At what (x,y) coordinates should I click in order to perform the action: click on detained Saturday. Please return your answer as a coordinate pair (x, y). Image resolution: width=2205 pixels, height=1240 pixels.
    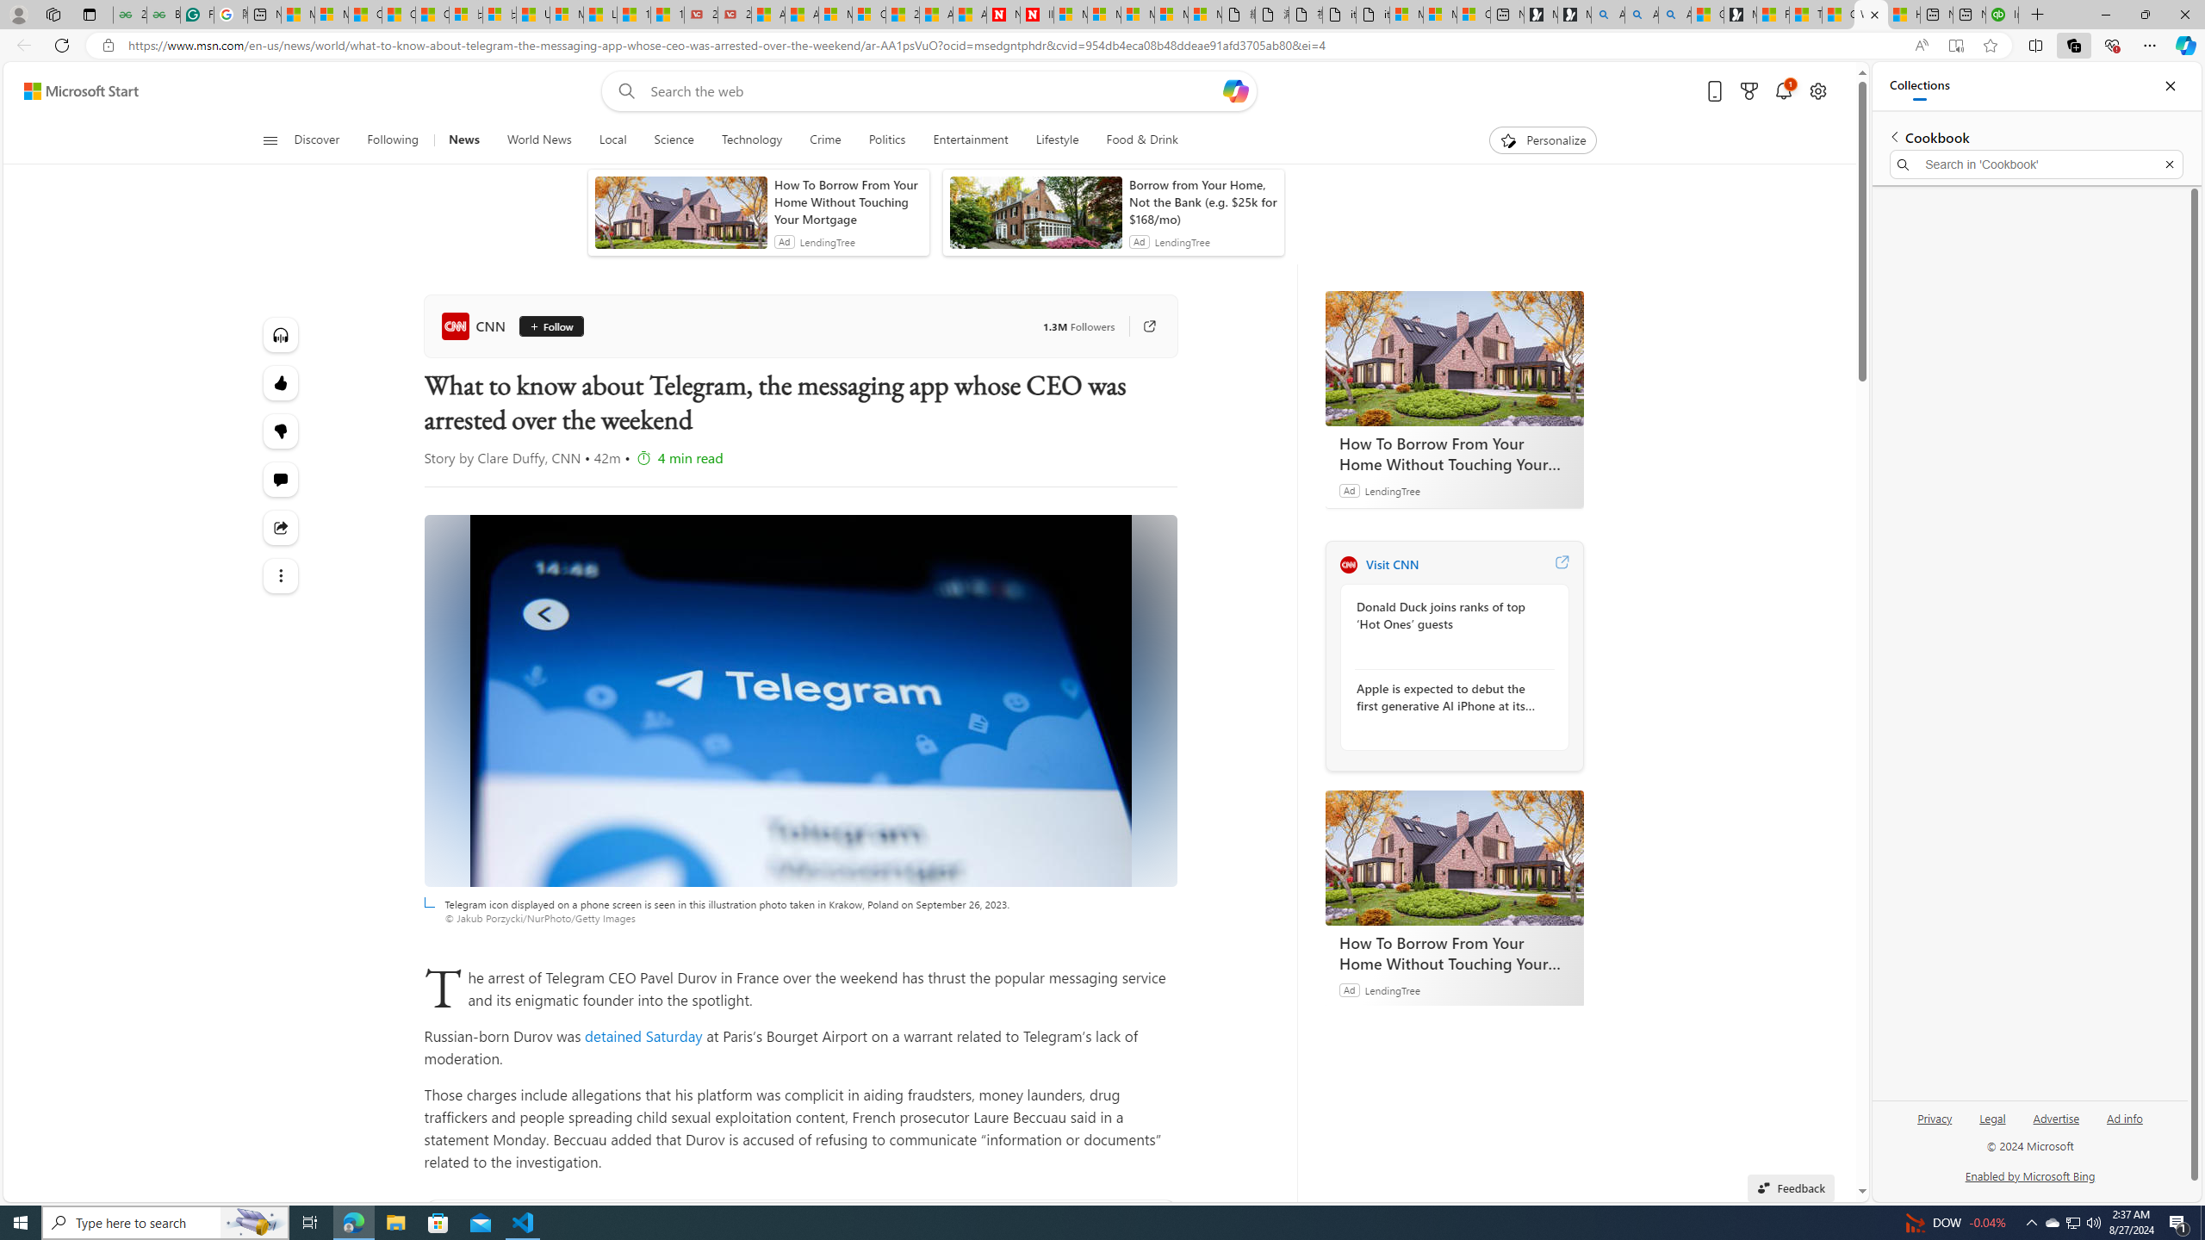
    Looking at the image, I should click on (643, 1035).